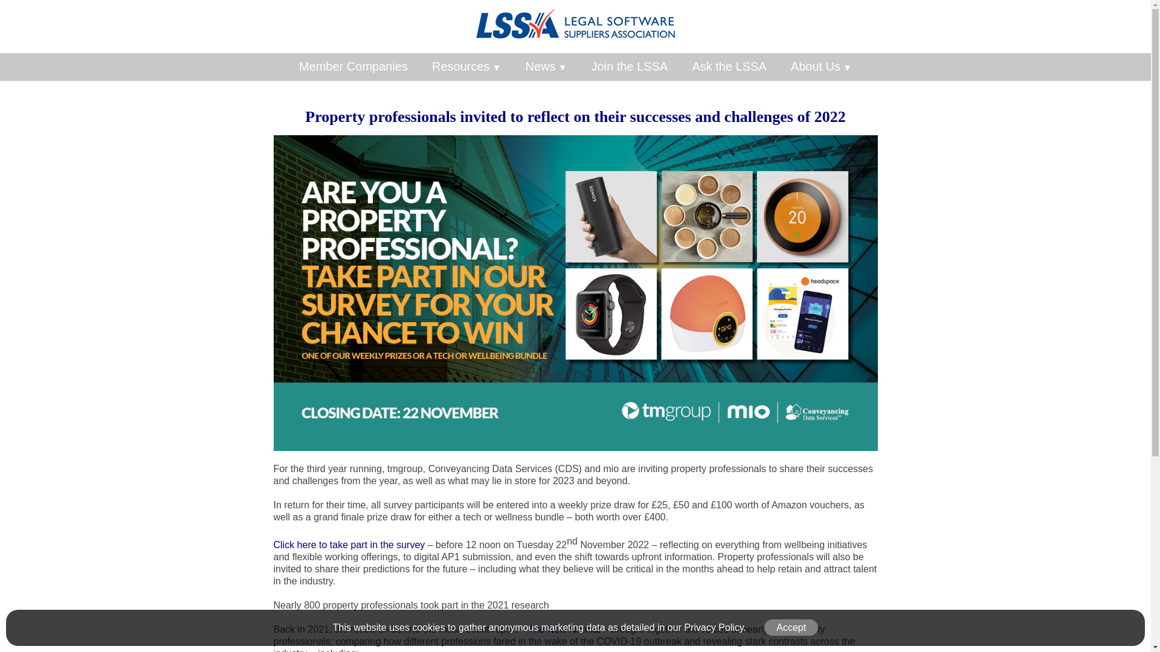  What do you see at coordinates (466, 66) in the screenshot?
I see `Resources` at bounding box center [466, 66].